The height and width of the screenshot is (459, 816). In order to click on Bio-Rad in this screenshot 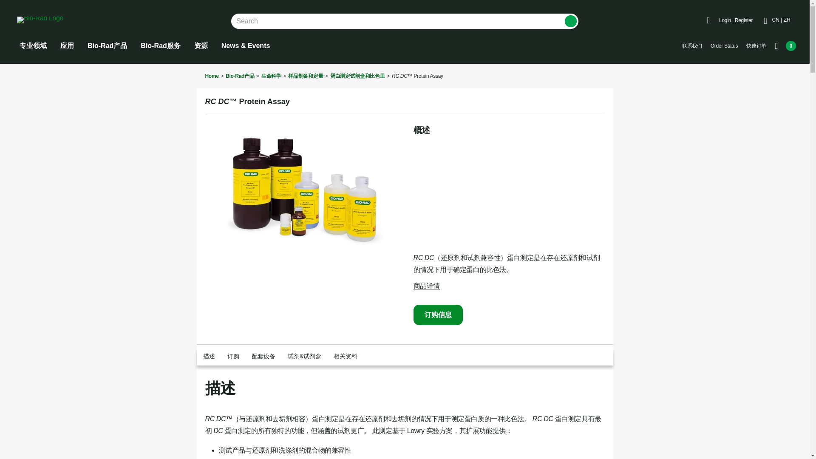, I will do `click(40, 20)`.